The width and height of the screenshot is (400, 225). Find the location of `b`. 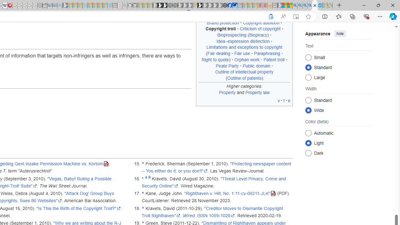

b is located at coordinates (149, 179).